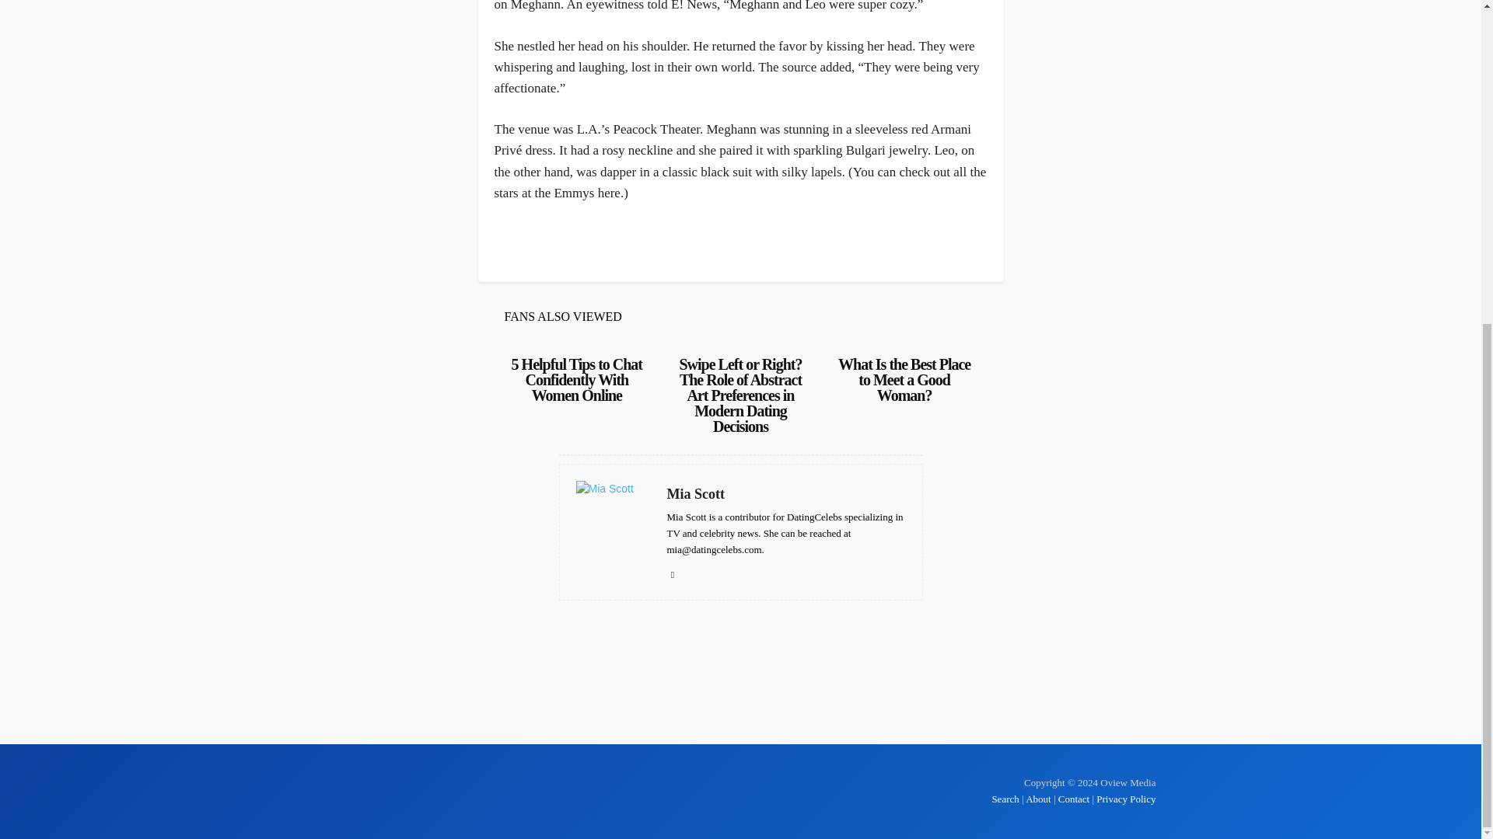 This screenshot has height=839, width=1493. Describe the element at coordinates (787, 494) in the screenshot. I see `Mia Scott` at that location.